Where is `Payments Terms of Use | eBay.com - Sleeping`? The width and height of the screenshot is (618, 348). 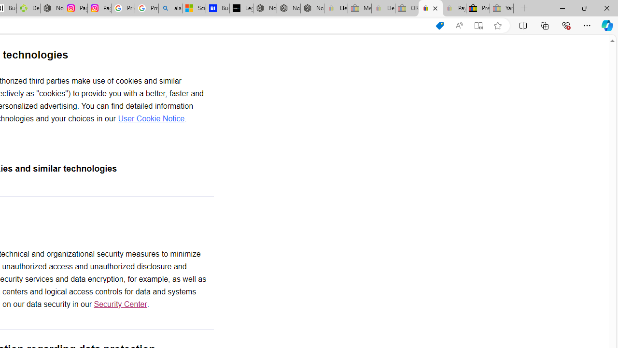
Payments Terms of Use | eBay.com - Sleeping is located at coordinates (454, 9).